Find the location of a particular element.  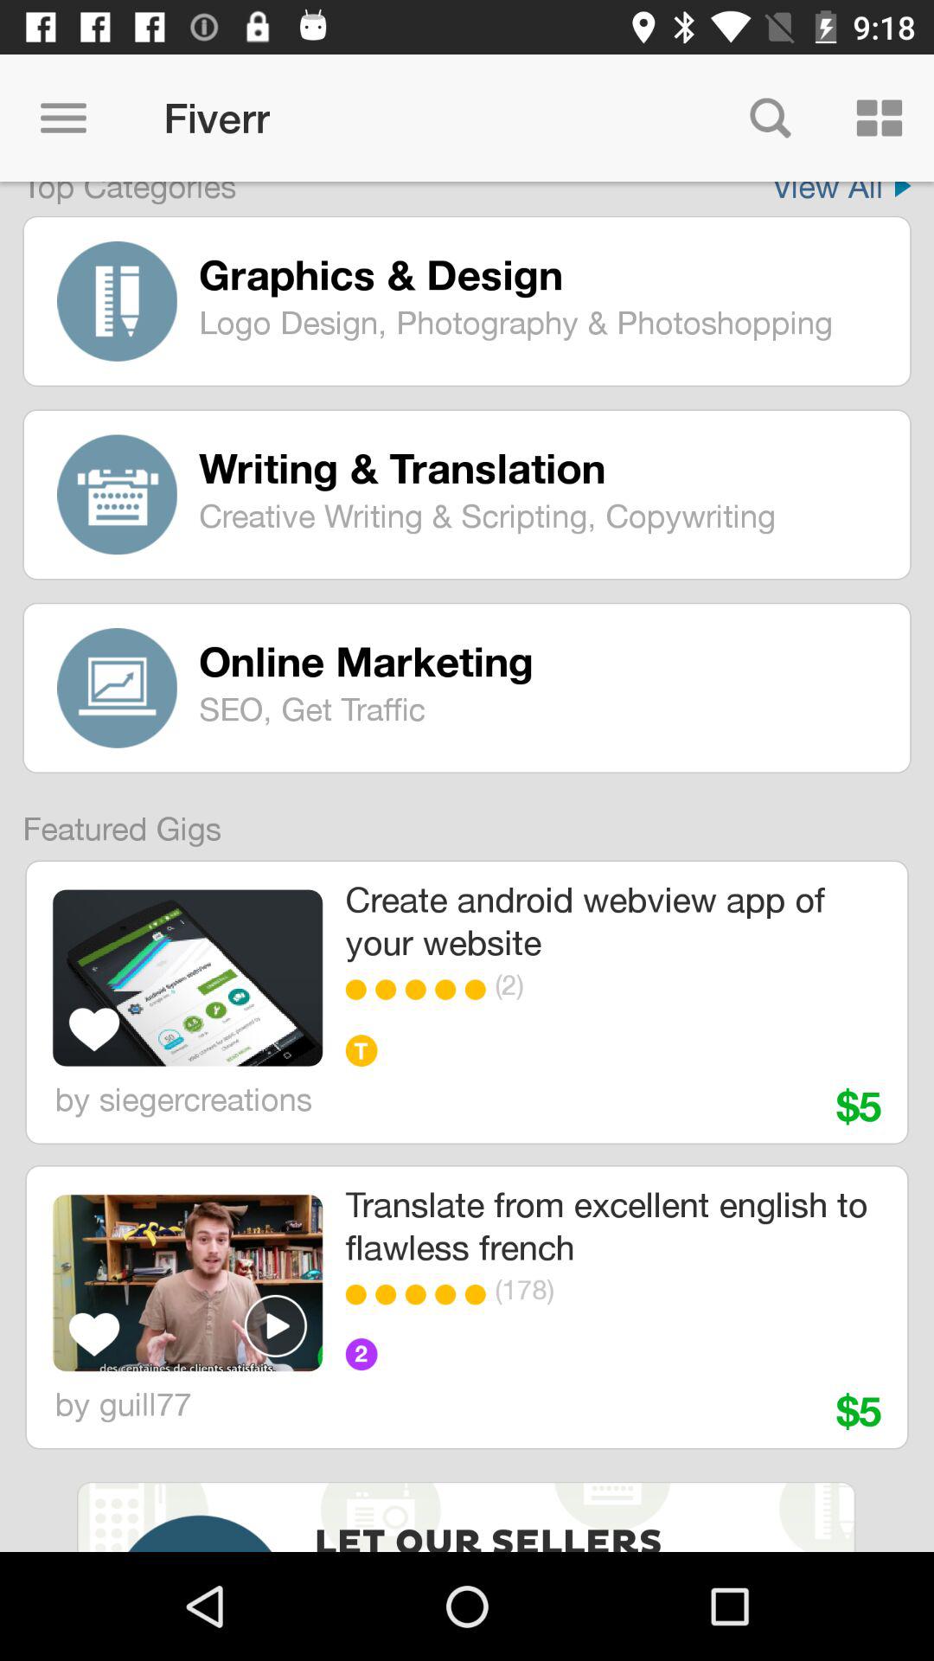

play video is located at coordinates (276, 1325).